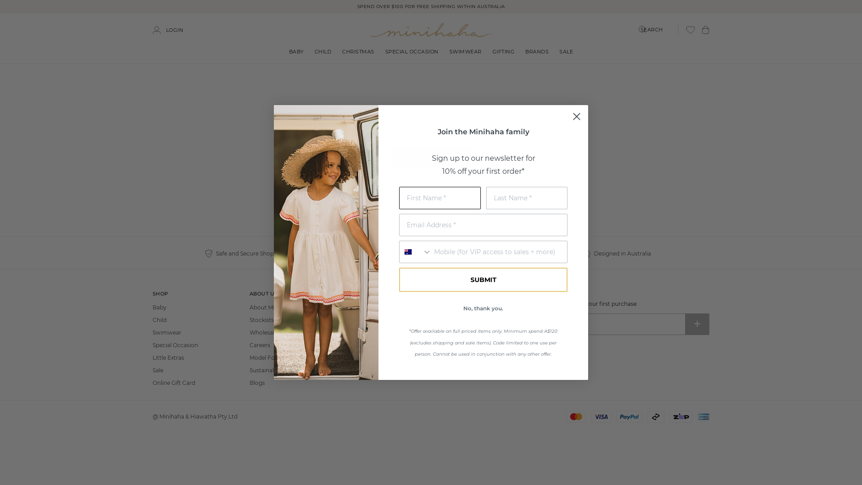 The image size is (862, 485). What do you see at coordinates (576, 117) in the screenshot?
I see `Close dialog 1` at bounding box center [576, 117].